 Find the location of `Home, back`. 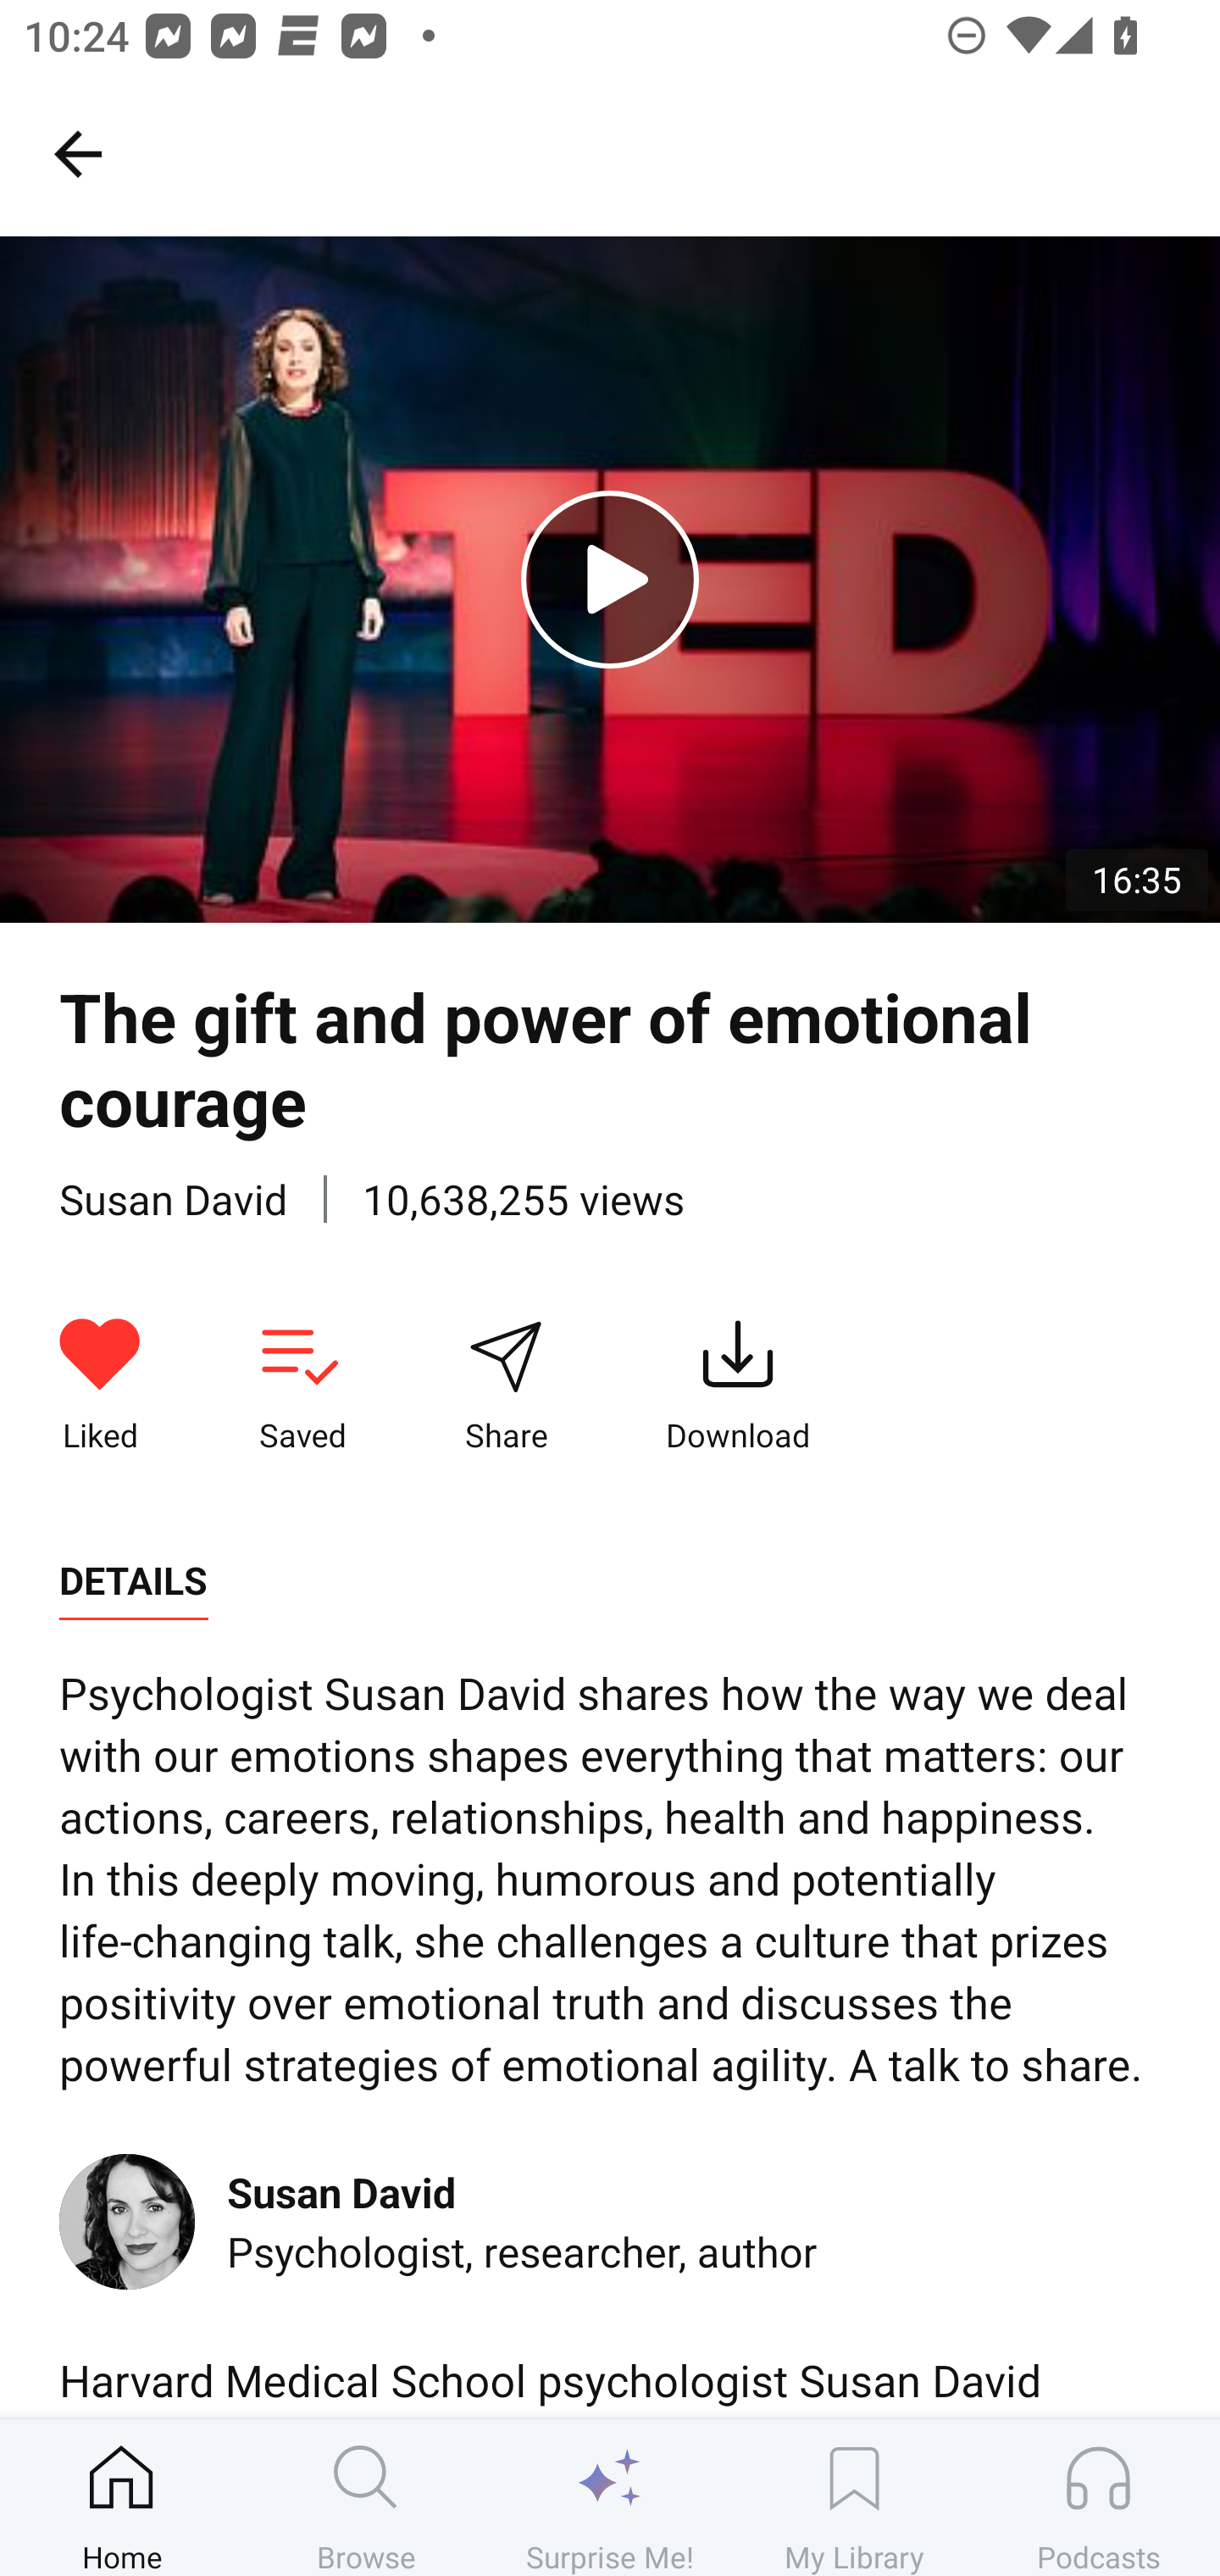

Home, back is located at coordinates (77, 153).